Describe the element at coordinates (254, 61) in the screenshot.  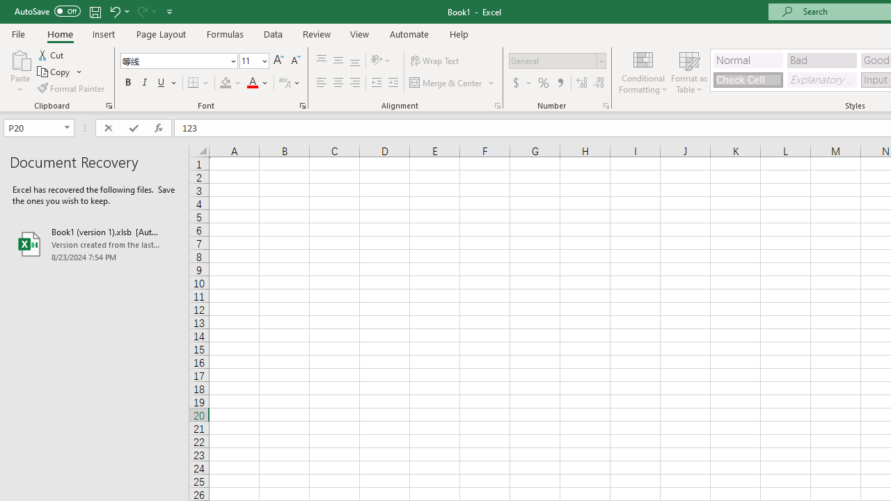
I see `Font Size` at that location.